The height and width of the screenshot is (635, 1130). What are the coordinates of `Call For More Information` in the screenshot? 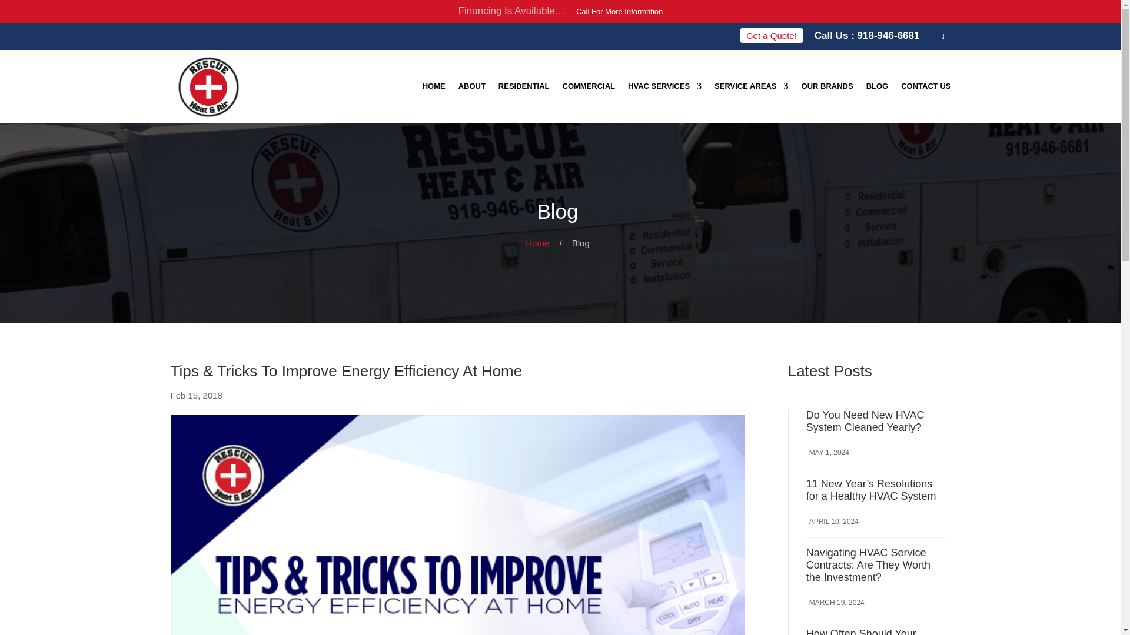 It's located at (619, 11).